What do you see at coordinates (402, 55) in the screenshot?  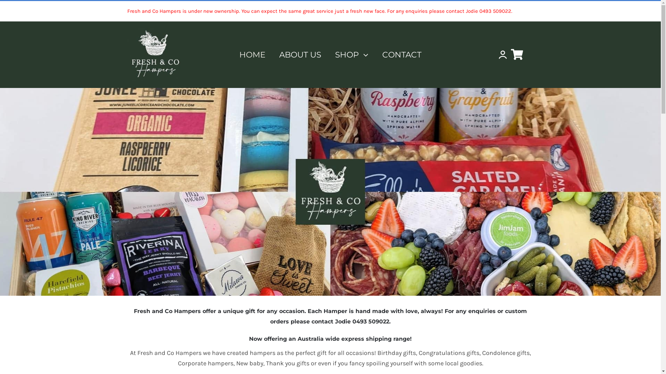 I see `CONTACT` at bounding box center [402, 55].